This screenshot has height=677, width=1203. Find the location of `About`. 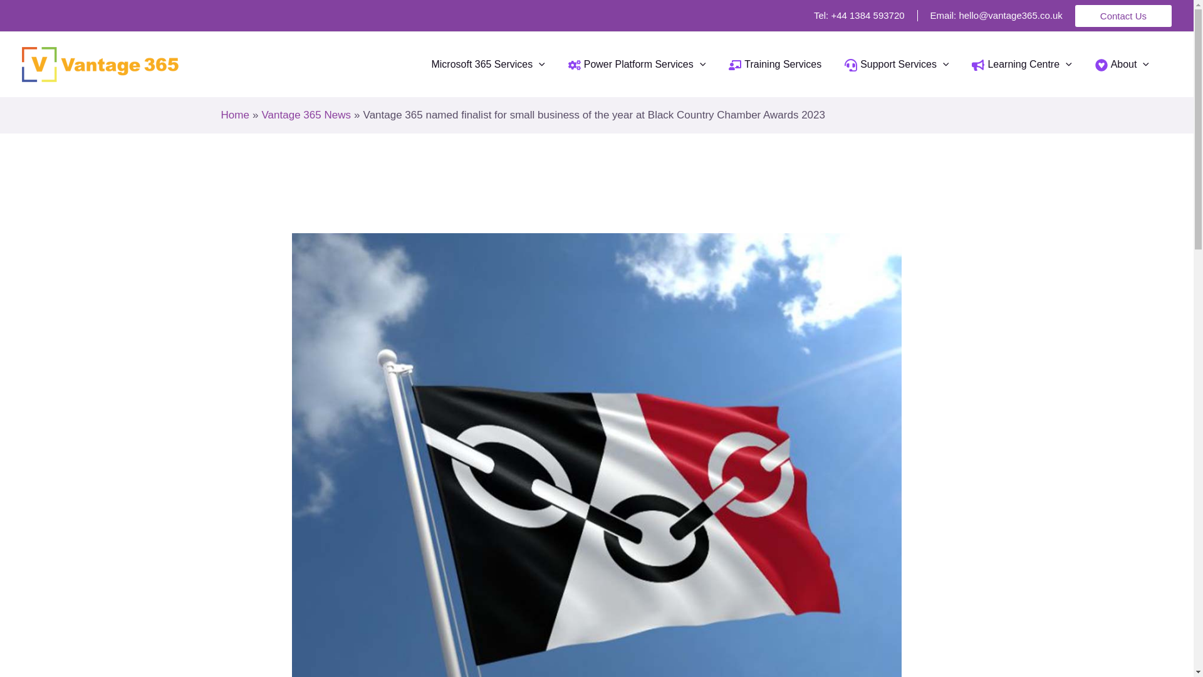

About is located at coordinates (1120, 65).